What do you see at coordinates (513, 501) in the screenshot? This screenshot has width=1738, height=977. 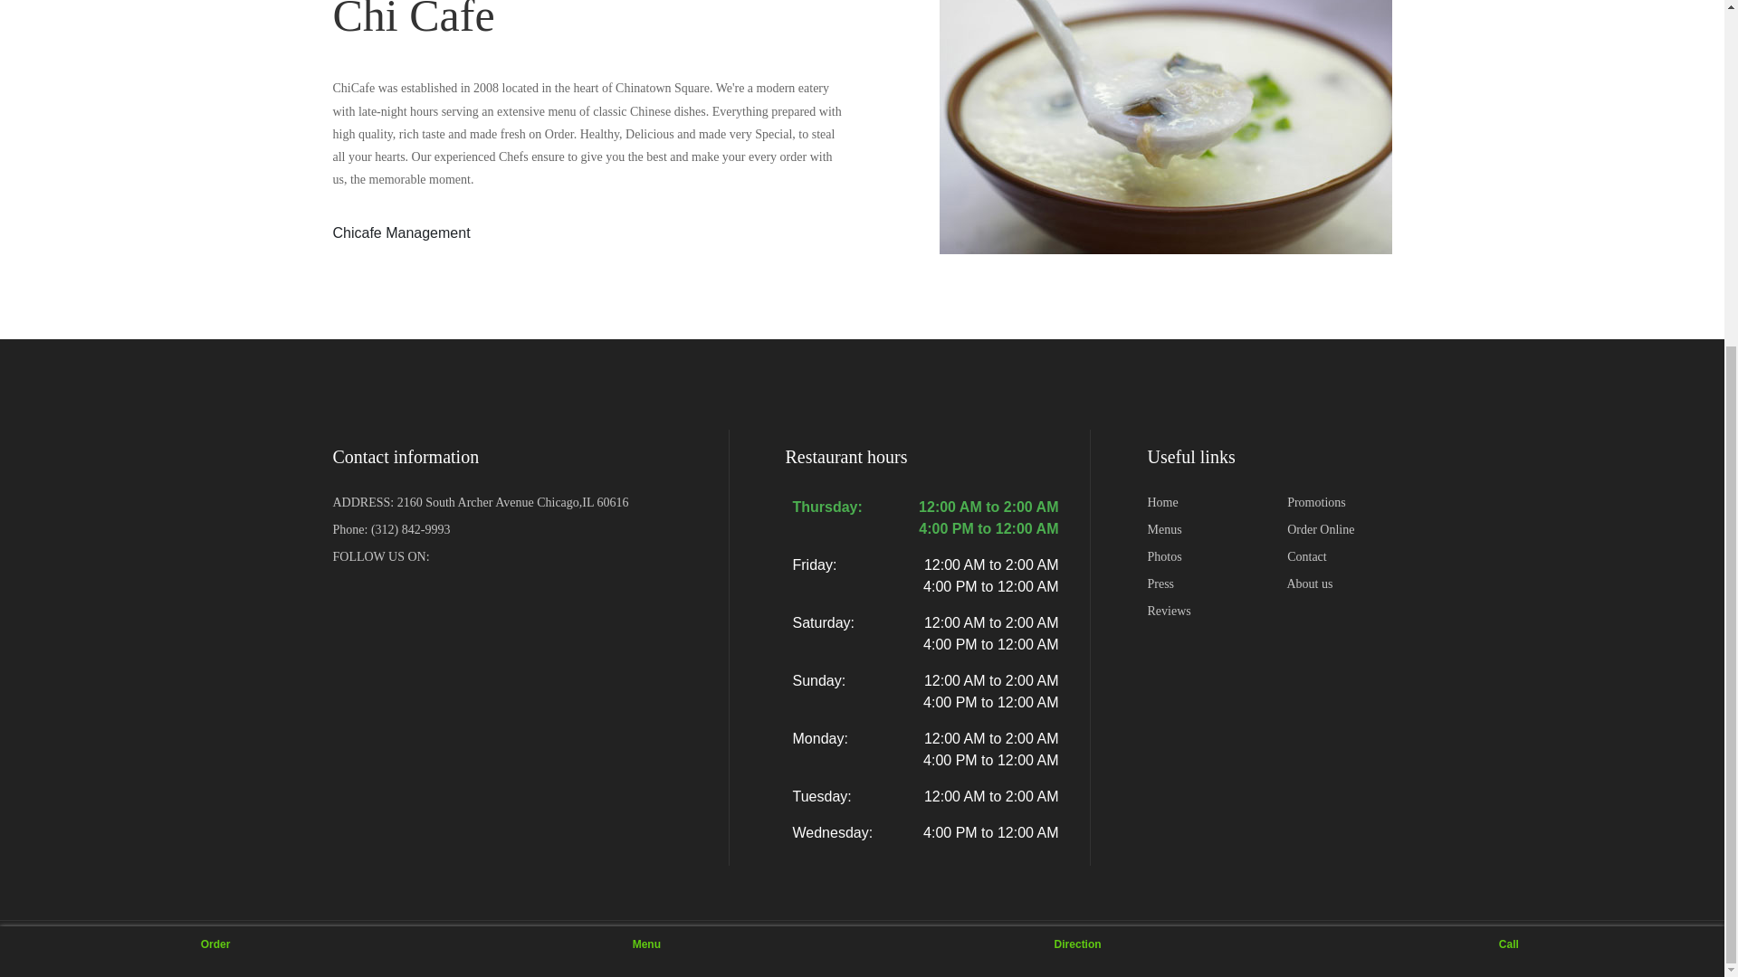 I see `2160 South Archer Avenue Chicago,IL 60616` at bounding box center [513, 501].